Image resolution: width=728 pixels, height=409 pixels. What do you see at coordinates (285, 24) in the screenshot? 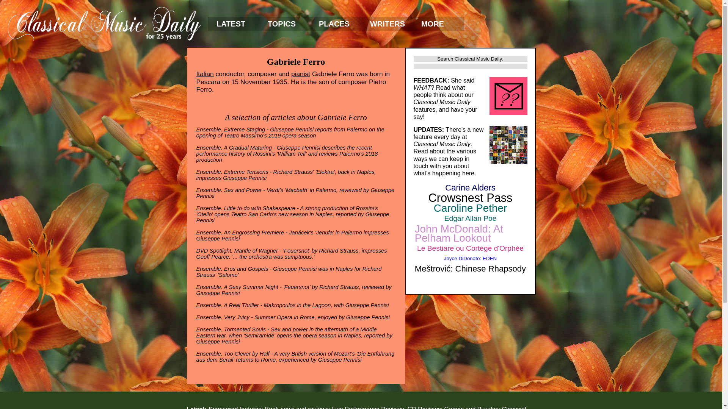
I see `TOPICS` at bounding box center [285, 24].